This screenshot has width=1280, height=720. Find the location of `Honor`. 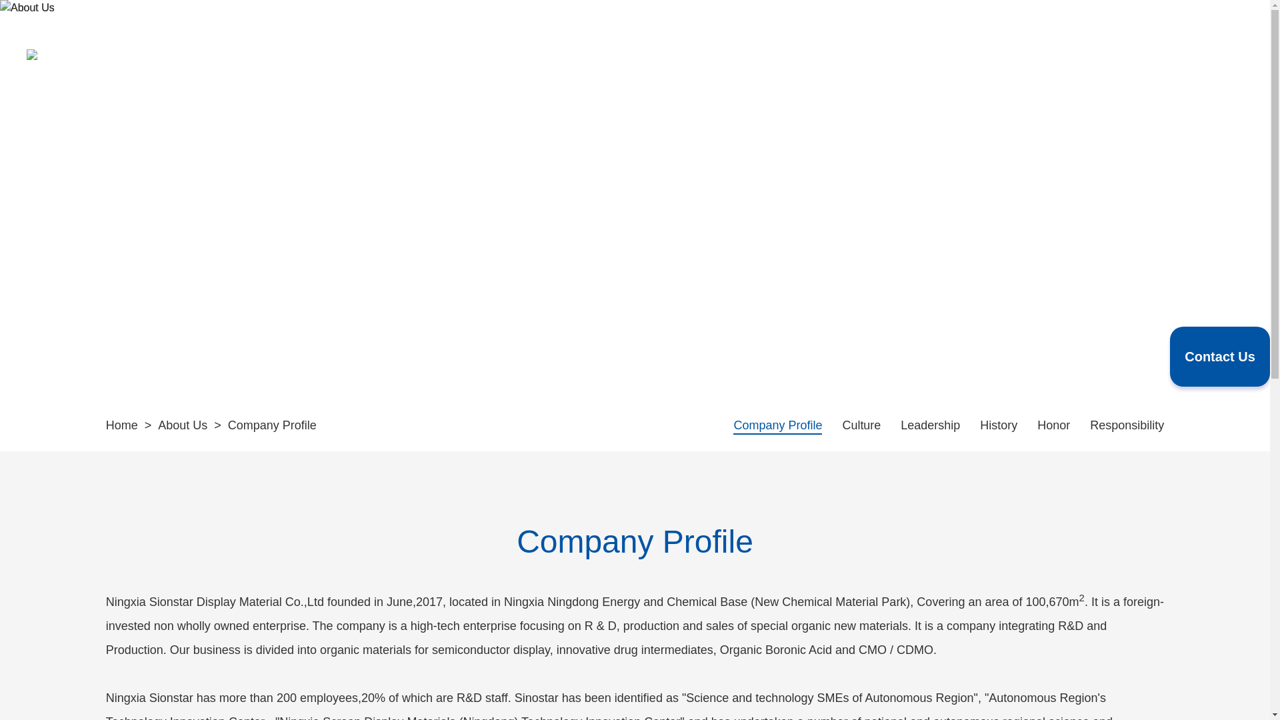

Honor is located at coordinates (1053, 425).